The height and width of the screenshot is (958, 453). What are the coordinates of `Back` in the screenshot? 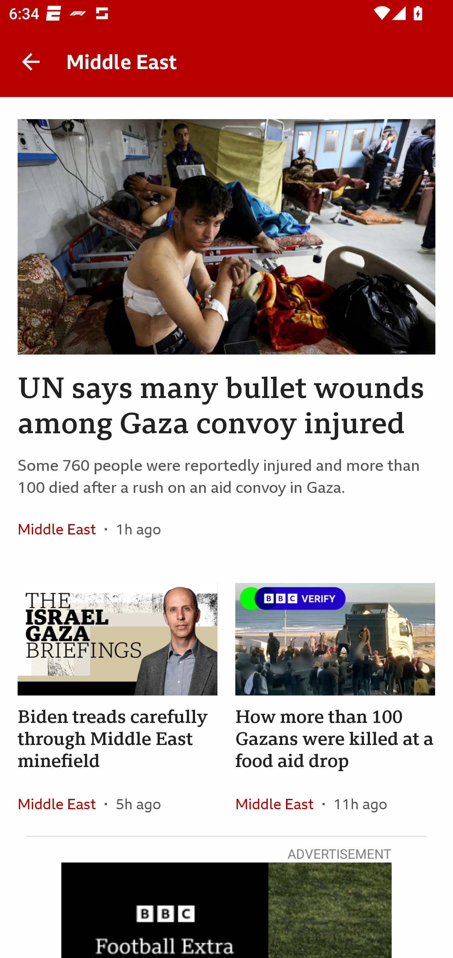 It's located at (31, 62).